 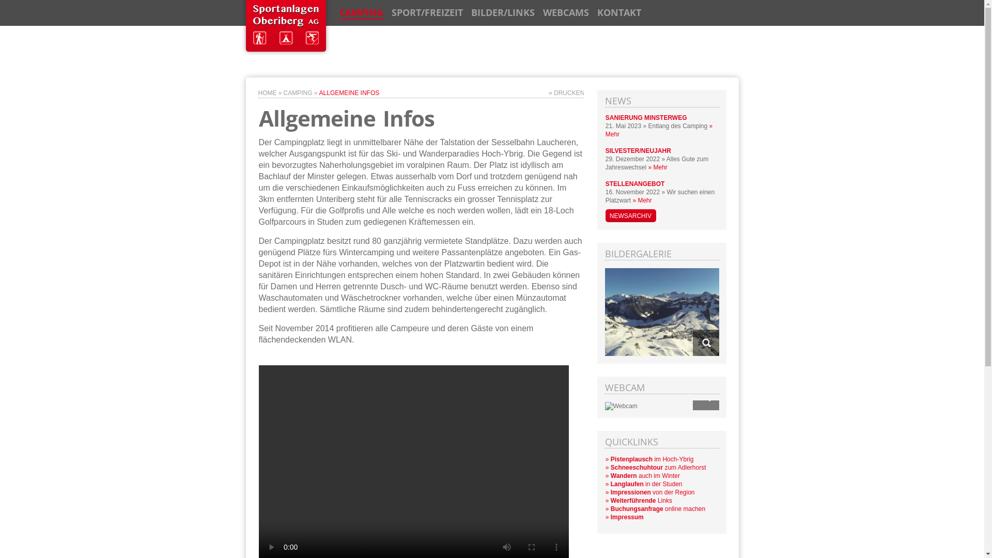 What do you see at coordinates (636, 184) in the screenshot?
I see `STELLENANGEBOT` at bounding box center [636, 184].